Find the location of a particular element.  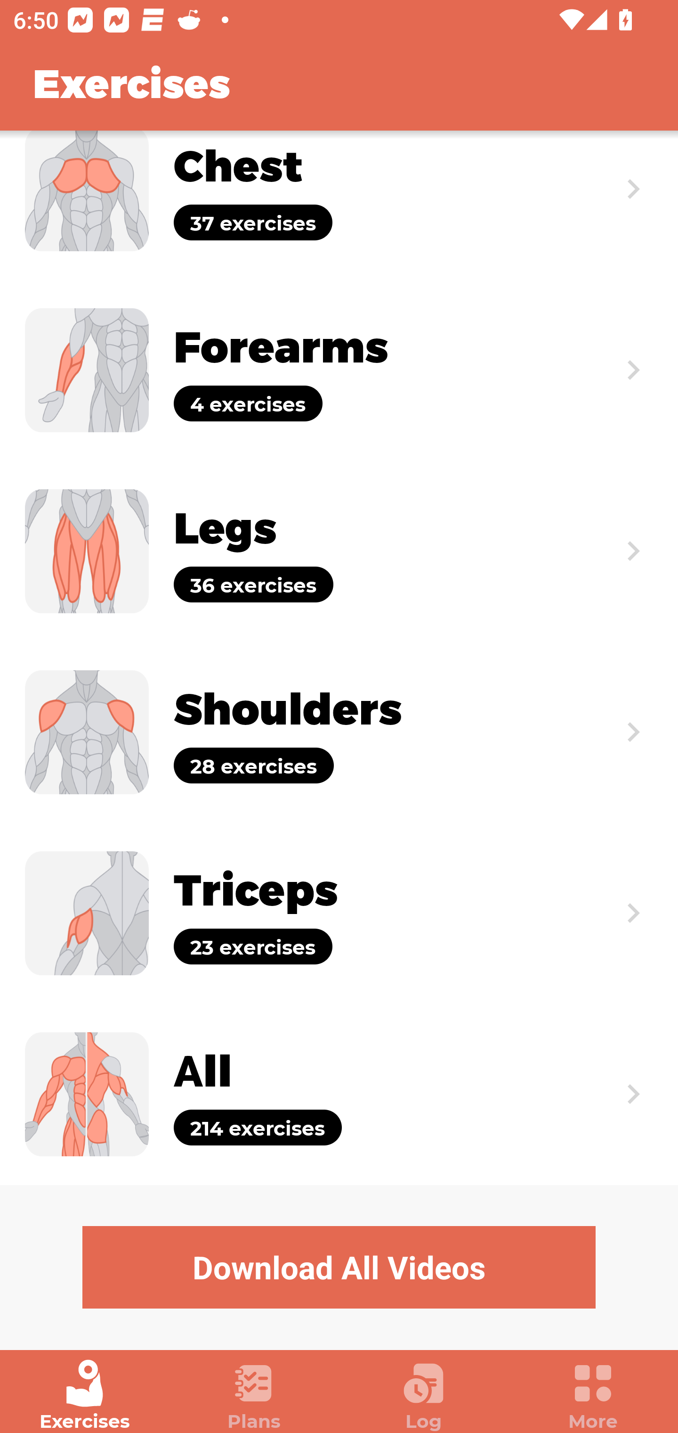

Exercises is located at coordinates (85, 1395).